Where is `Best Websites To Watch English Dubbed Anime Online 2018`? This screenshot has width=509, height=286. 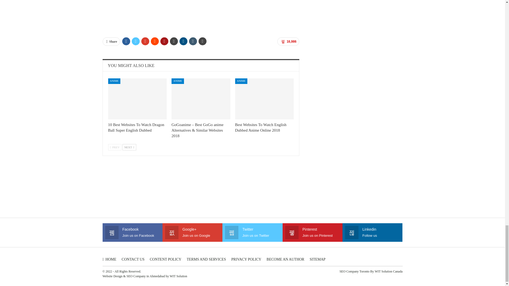
Best Websites To Watch English Dubbed Anime Online 2018 is located at coordinates (261, 128).